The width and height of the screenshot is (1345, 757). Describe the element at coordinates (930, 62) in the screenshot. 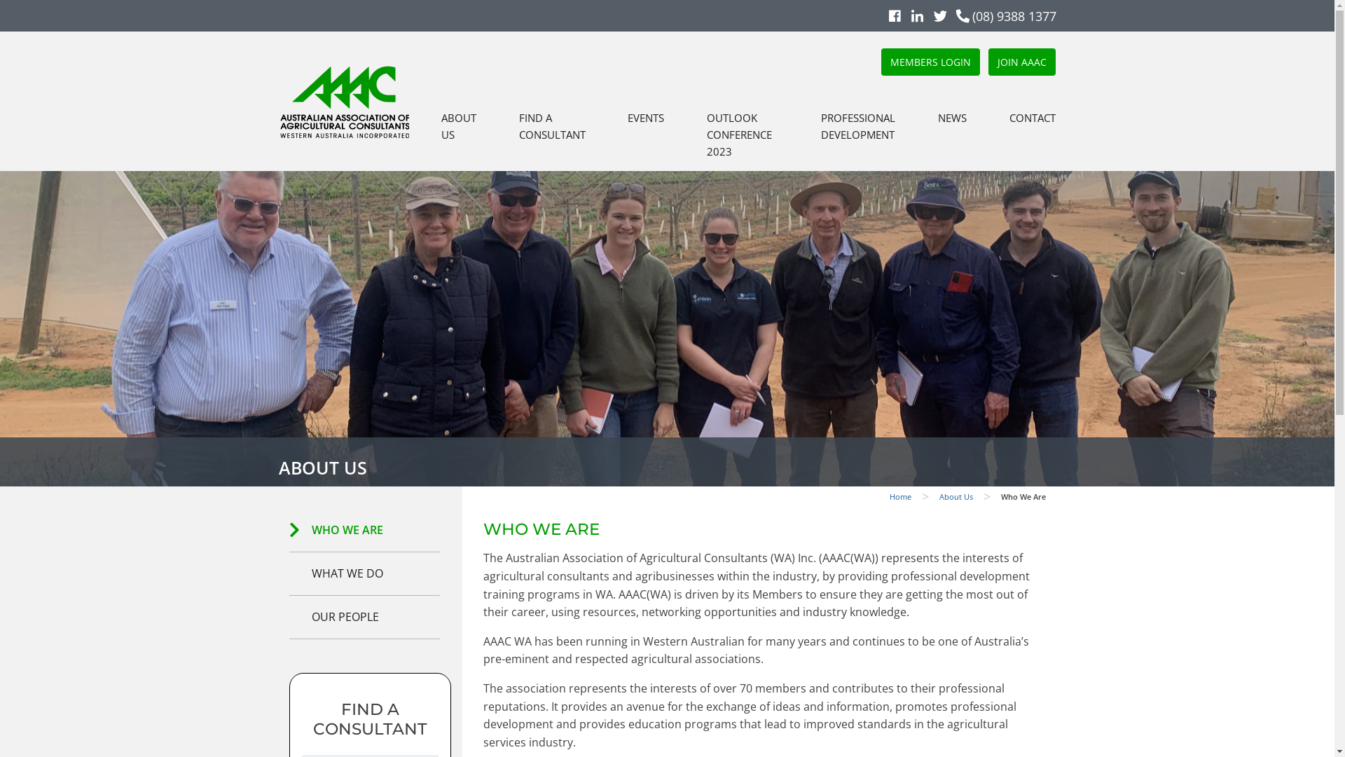

I see `MEMBERS LOGIN` at that location.